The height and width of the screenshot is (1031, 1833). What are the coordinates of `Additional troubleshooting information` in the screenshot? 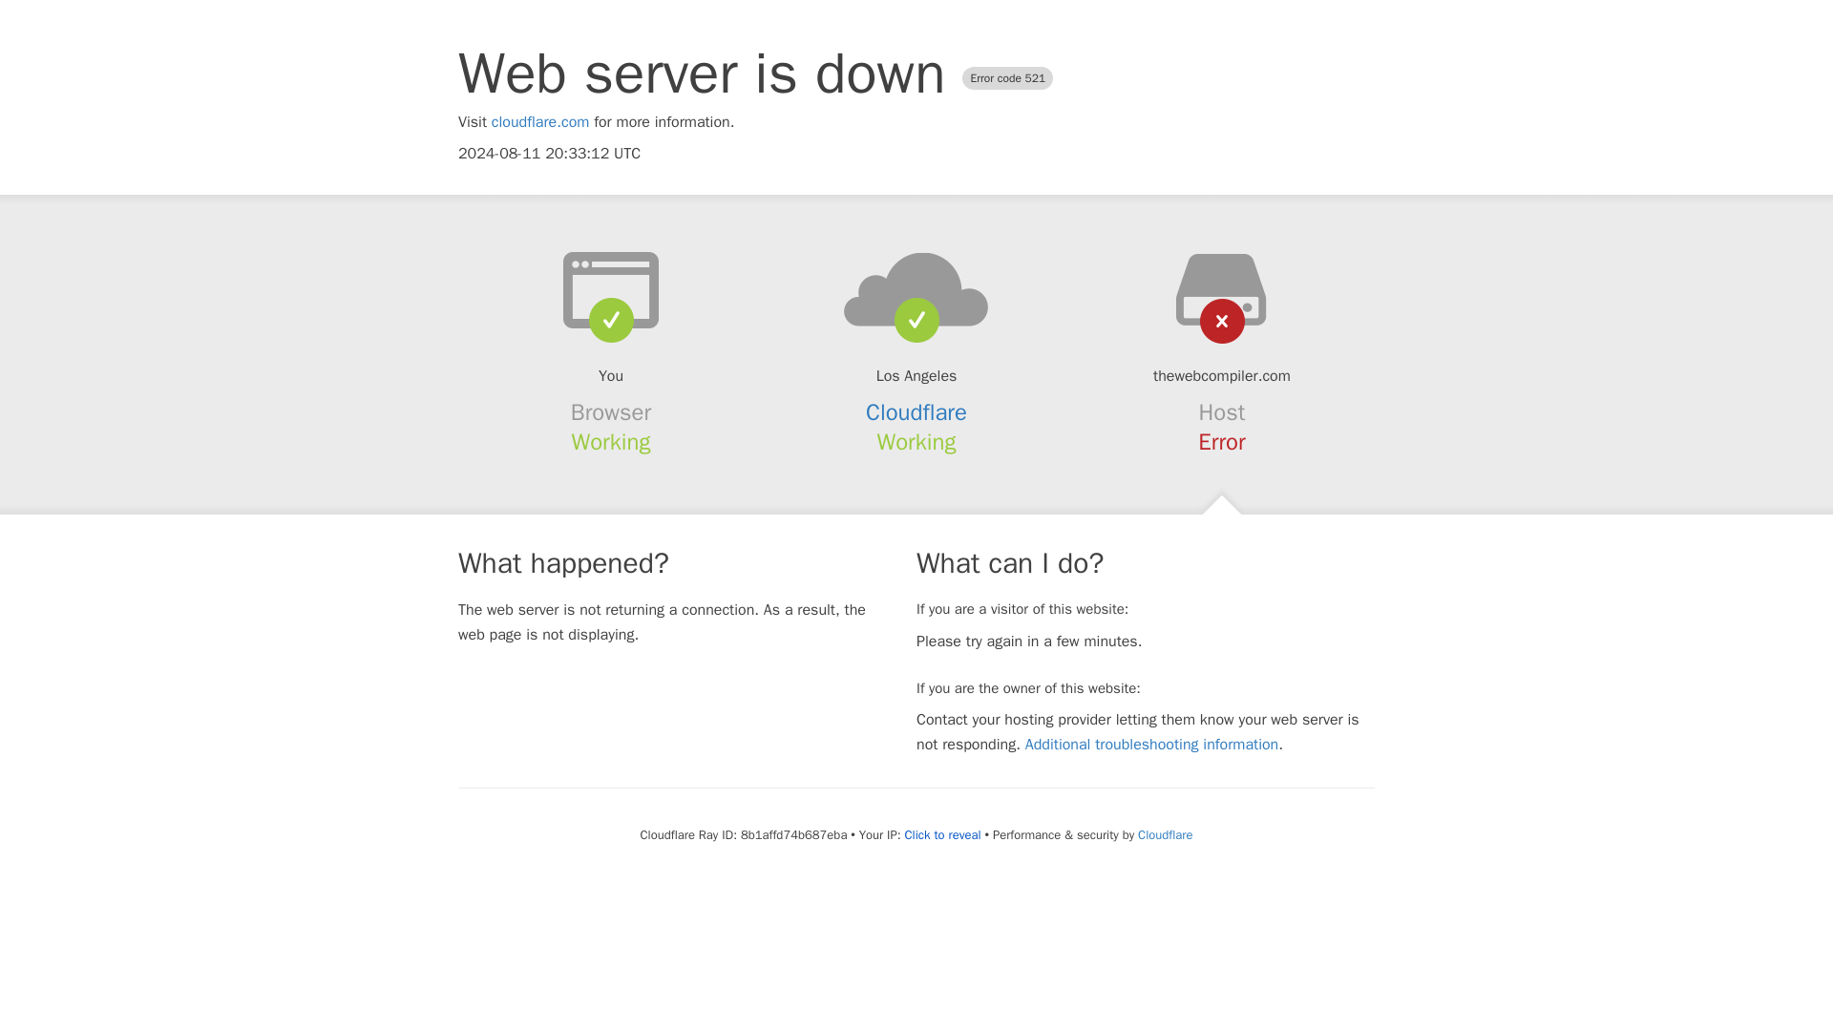 It's located at (1151, 745).